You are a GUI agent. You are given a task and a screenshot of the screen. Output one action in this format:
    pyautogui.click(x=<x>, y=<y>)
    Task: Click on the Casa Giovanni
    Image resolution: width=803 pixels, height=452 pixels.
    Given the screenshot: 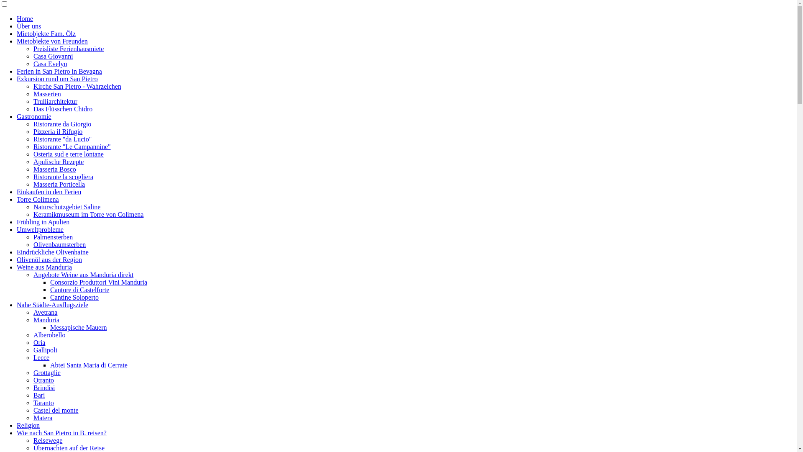 What is the action you would take?
    pyautogui.click(x=54, y=56)
    